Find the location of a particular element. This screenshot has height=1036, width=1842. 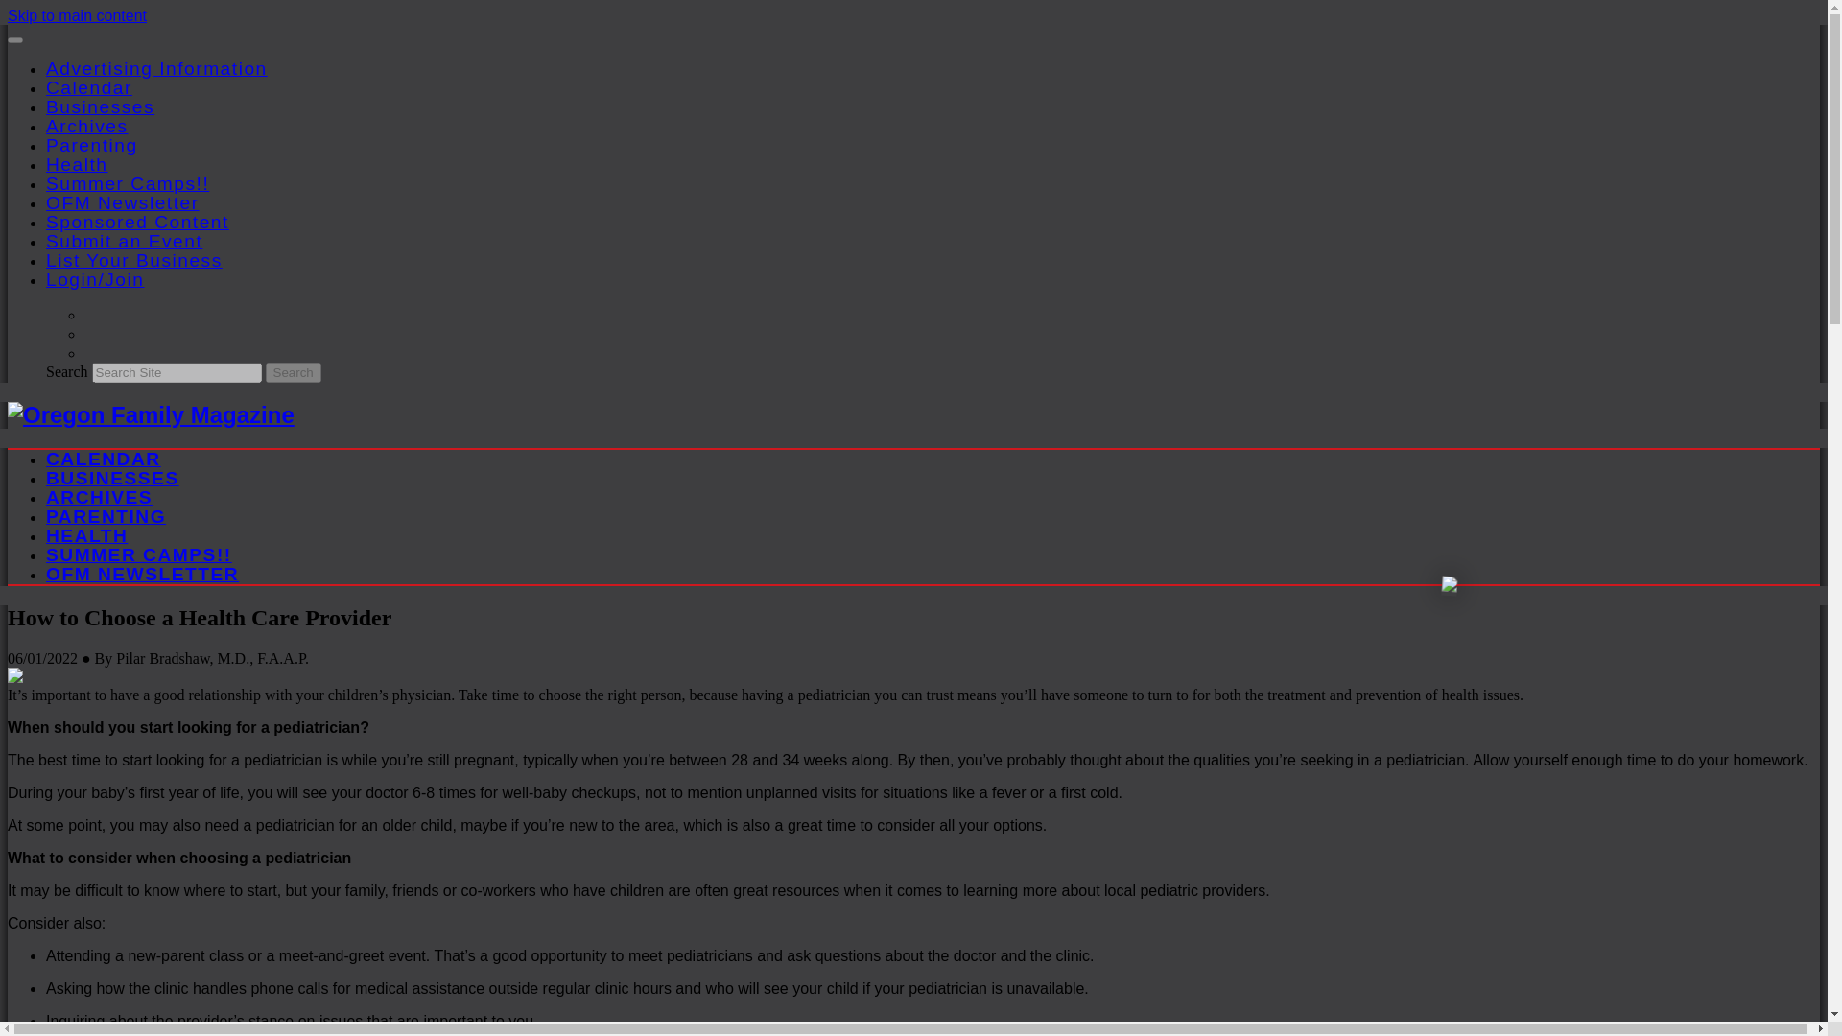

SUMMER CAMPS!! is located at coordinates (138, 554).